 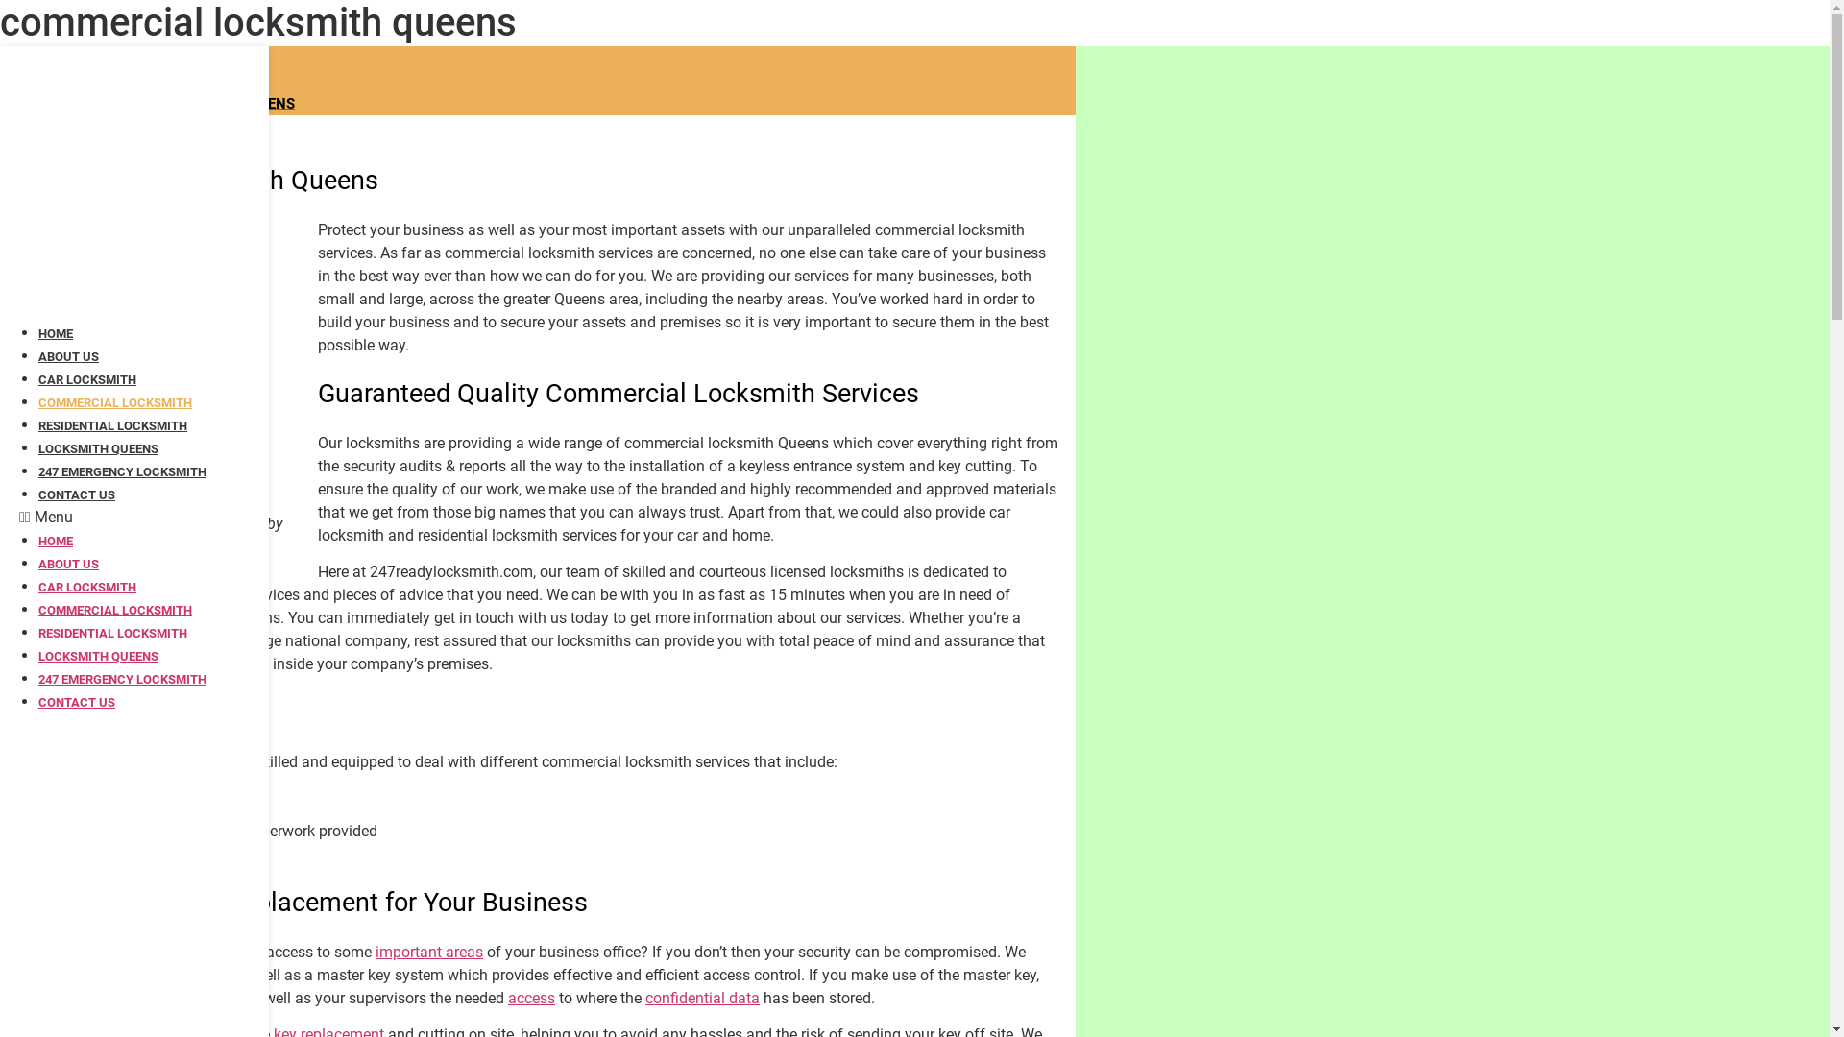 What do you see at coordinates (115, 611) in the screenshot?
I see `COMMERCIAL LOCKSMITH` at bounding box center [115, 611].